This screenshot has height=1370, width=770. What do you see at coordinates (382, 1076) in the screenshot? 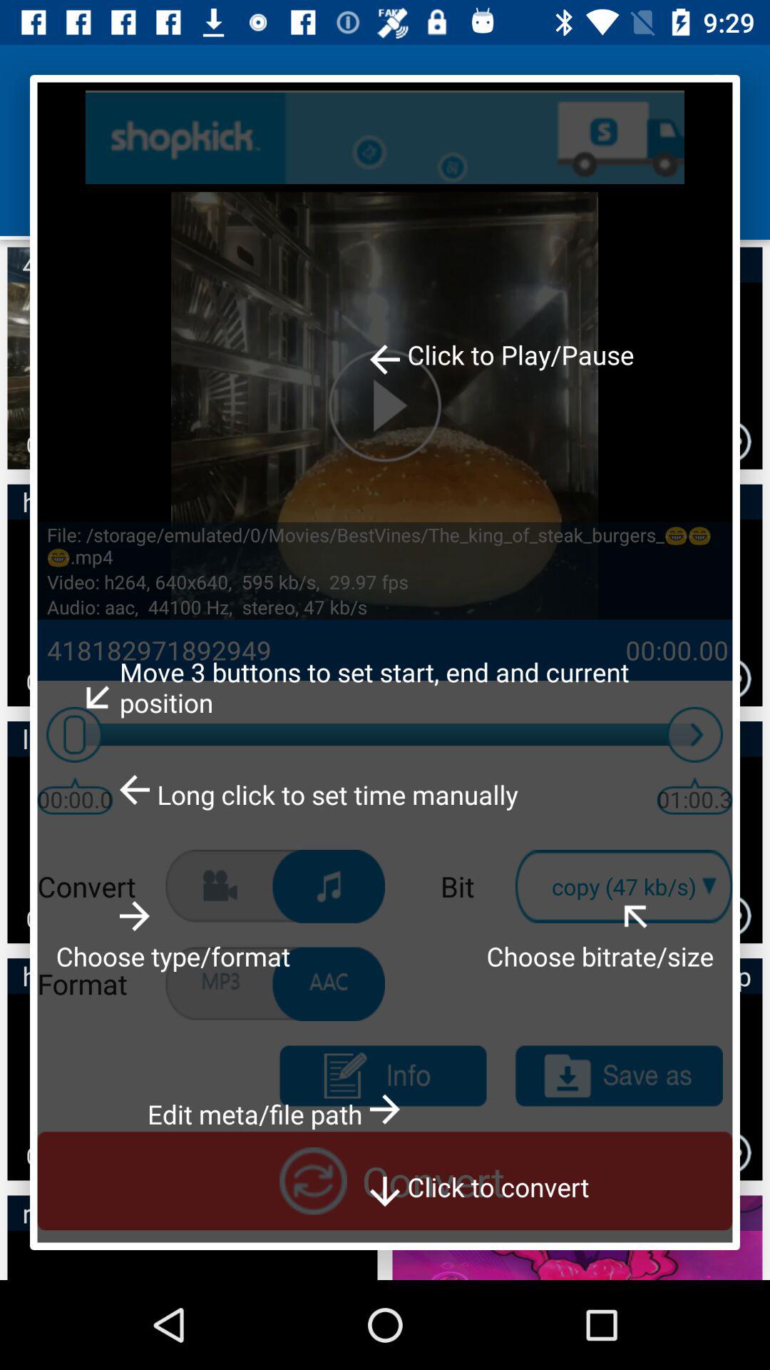
I see `add information` at bounding box center [382, 1076].